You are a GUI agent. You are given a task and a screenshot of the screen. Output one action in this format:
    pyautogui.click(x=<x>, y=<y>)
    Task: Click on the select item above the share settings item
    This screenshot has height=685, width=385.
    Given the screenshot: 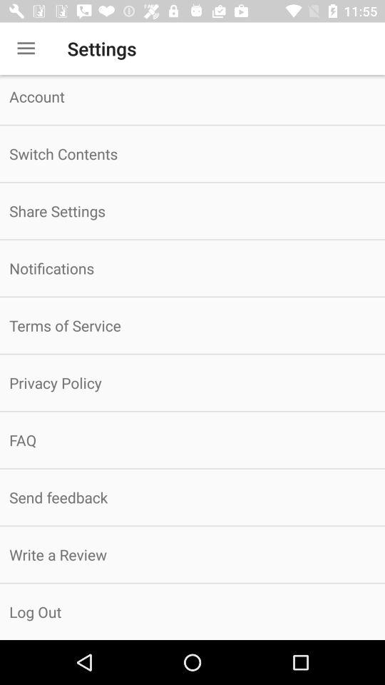 What is the action you would take?
    pyautogui.click(x=192, y=154)
    